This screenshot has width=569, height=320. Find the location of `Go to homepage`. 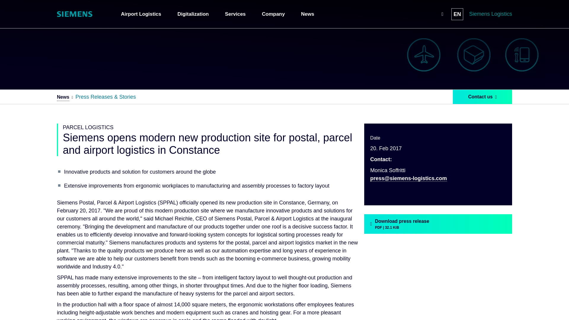

Go to homepage is located at coordinates (75, 14).